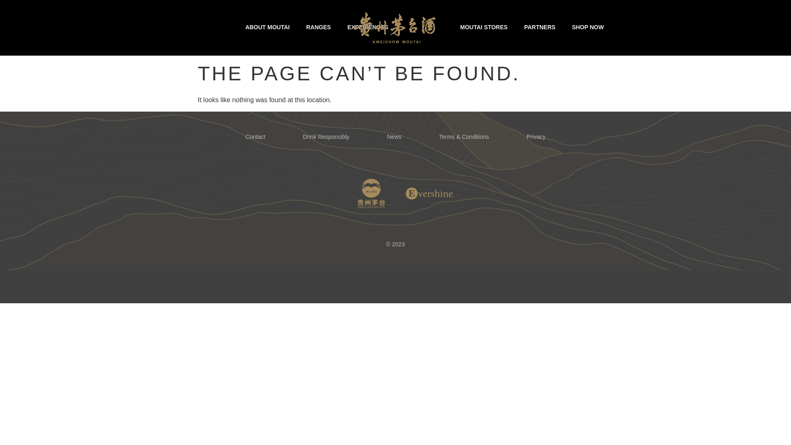  I want to click on RANGES, so click(318, 27).